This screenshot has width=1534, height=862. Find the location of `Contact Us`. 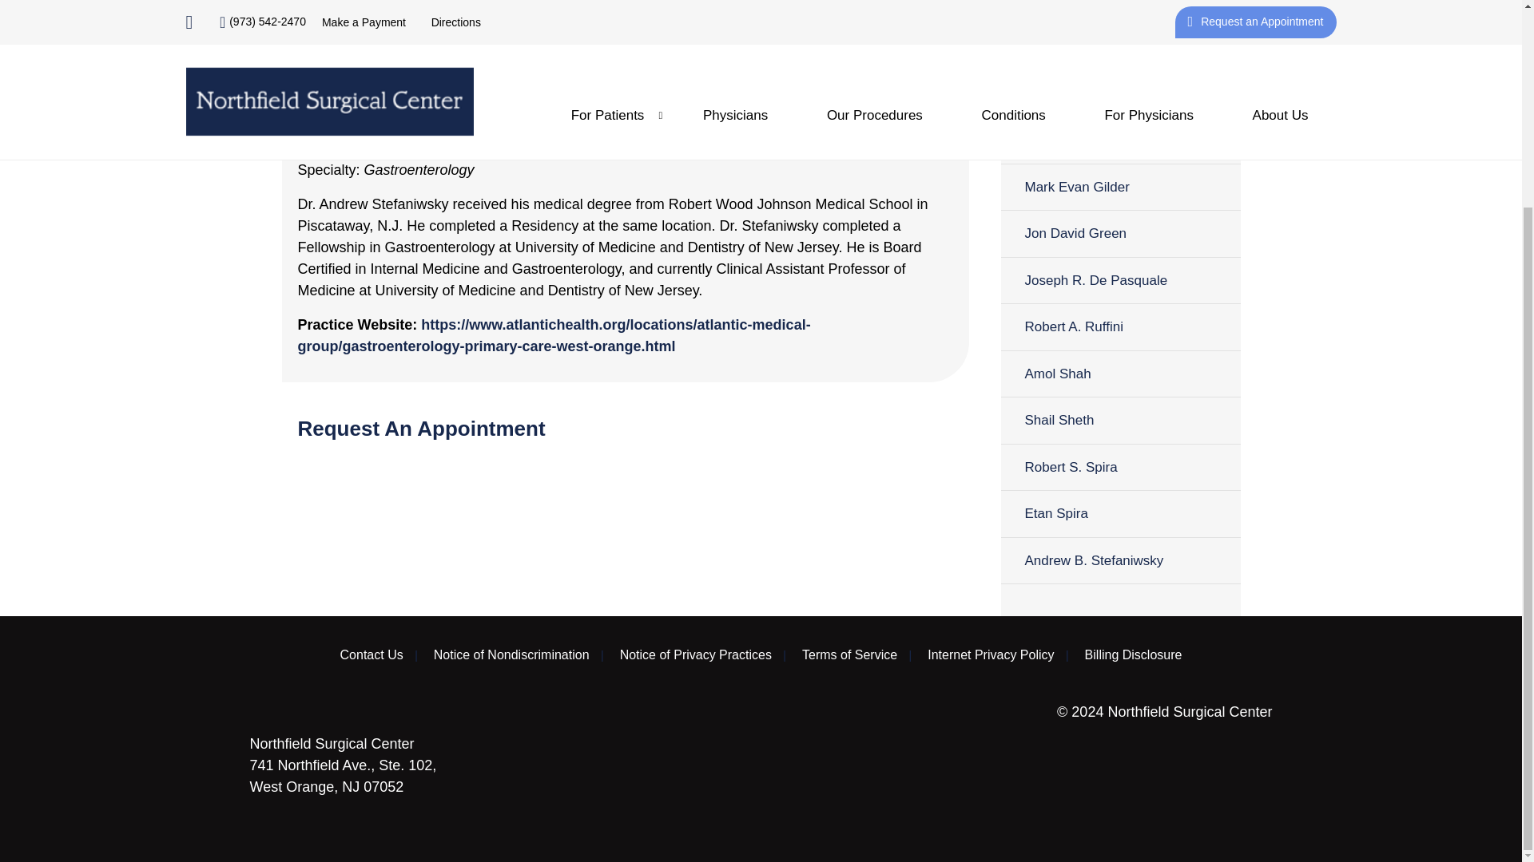

Contact Us is located at coordinates (372, 655).